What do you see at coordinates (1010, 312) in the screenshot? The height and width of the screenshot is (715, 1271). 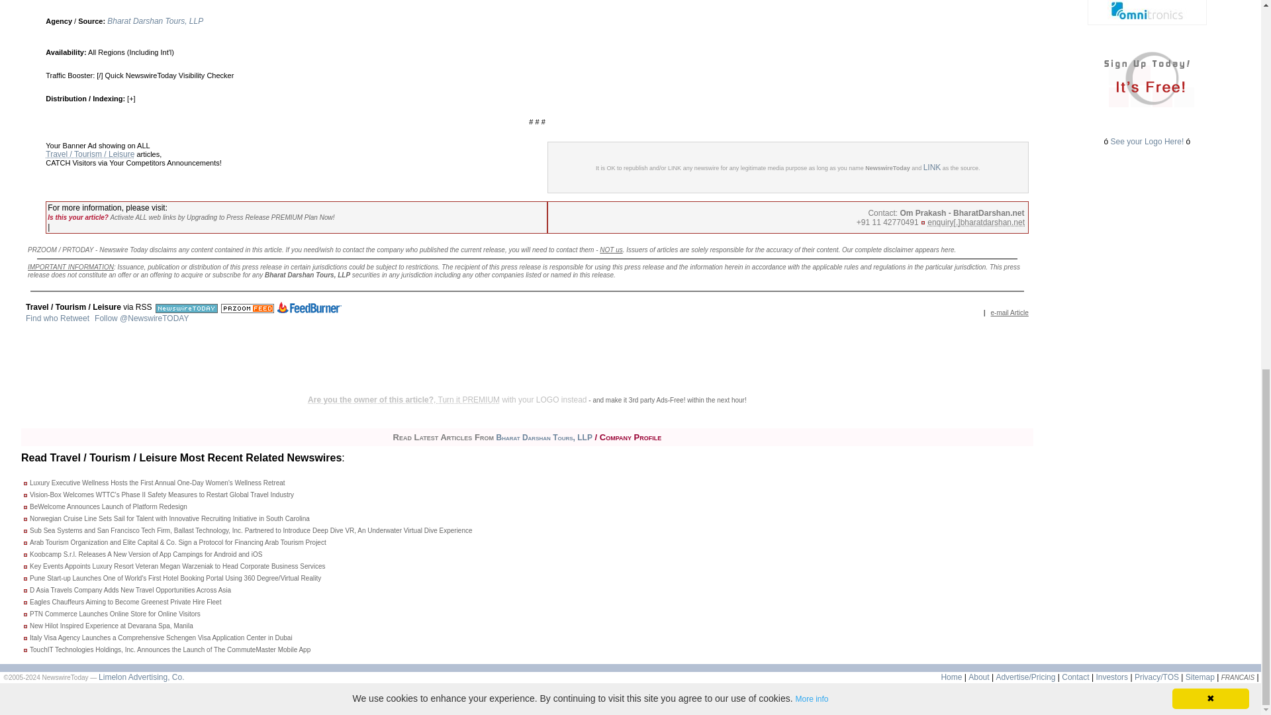 I see `e-mail Article` at bounding box center [1010, 312].